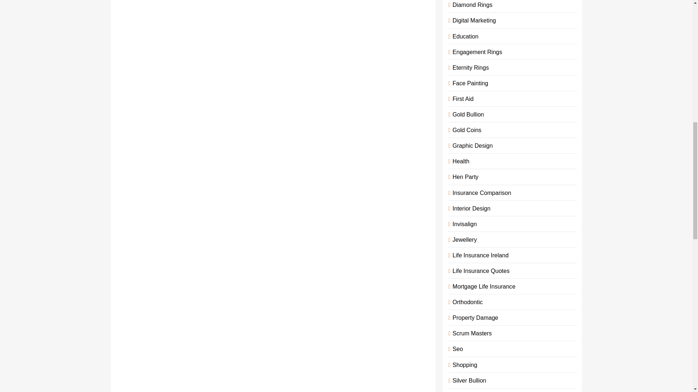 The height and width of the screenshot is (392, 698). Describe the element at coordinates (471, 146) in the screenshot. I see `Graphic Design` at that location.